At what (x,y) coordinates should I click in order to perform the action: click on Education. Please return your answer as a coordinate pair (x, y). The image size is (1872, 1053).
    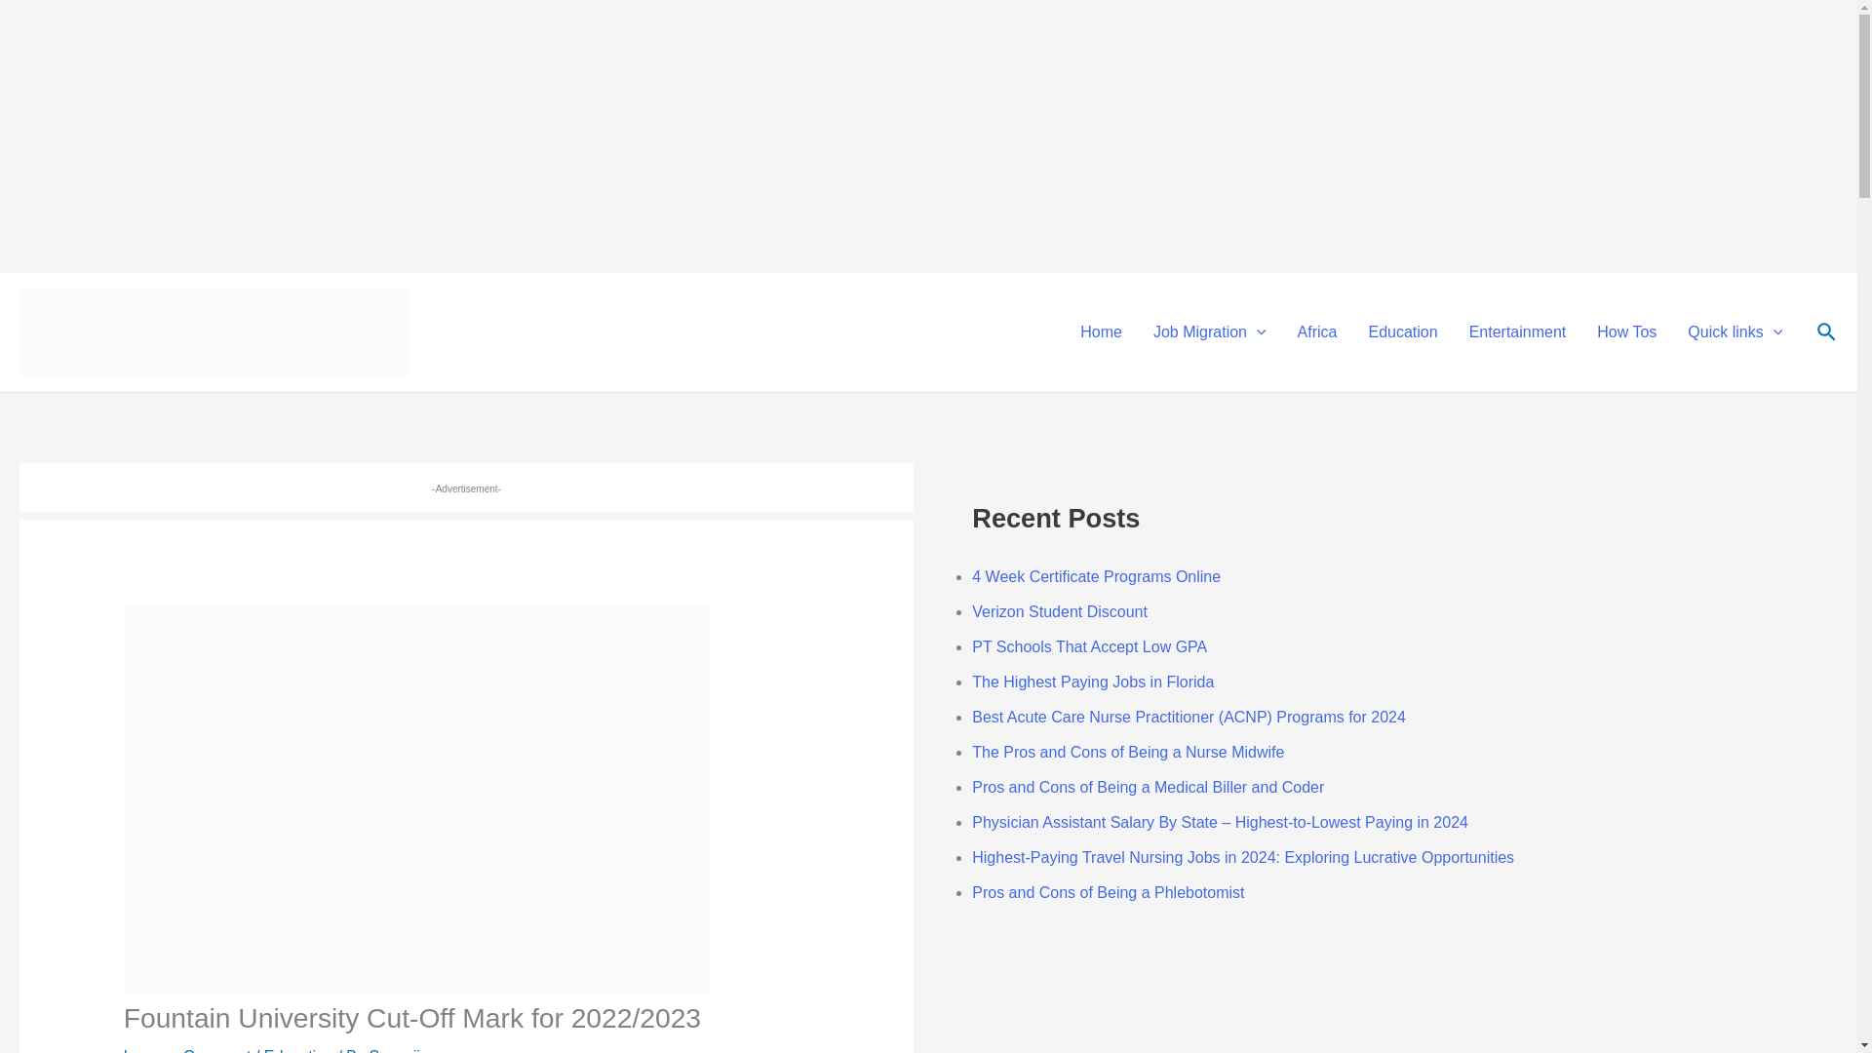
    Looking at the image, I should click on (1402, 332).